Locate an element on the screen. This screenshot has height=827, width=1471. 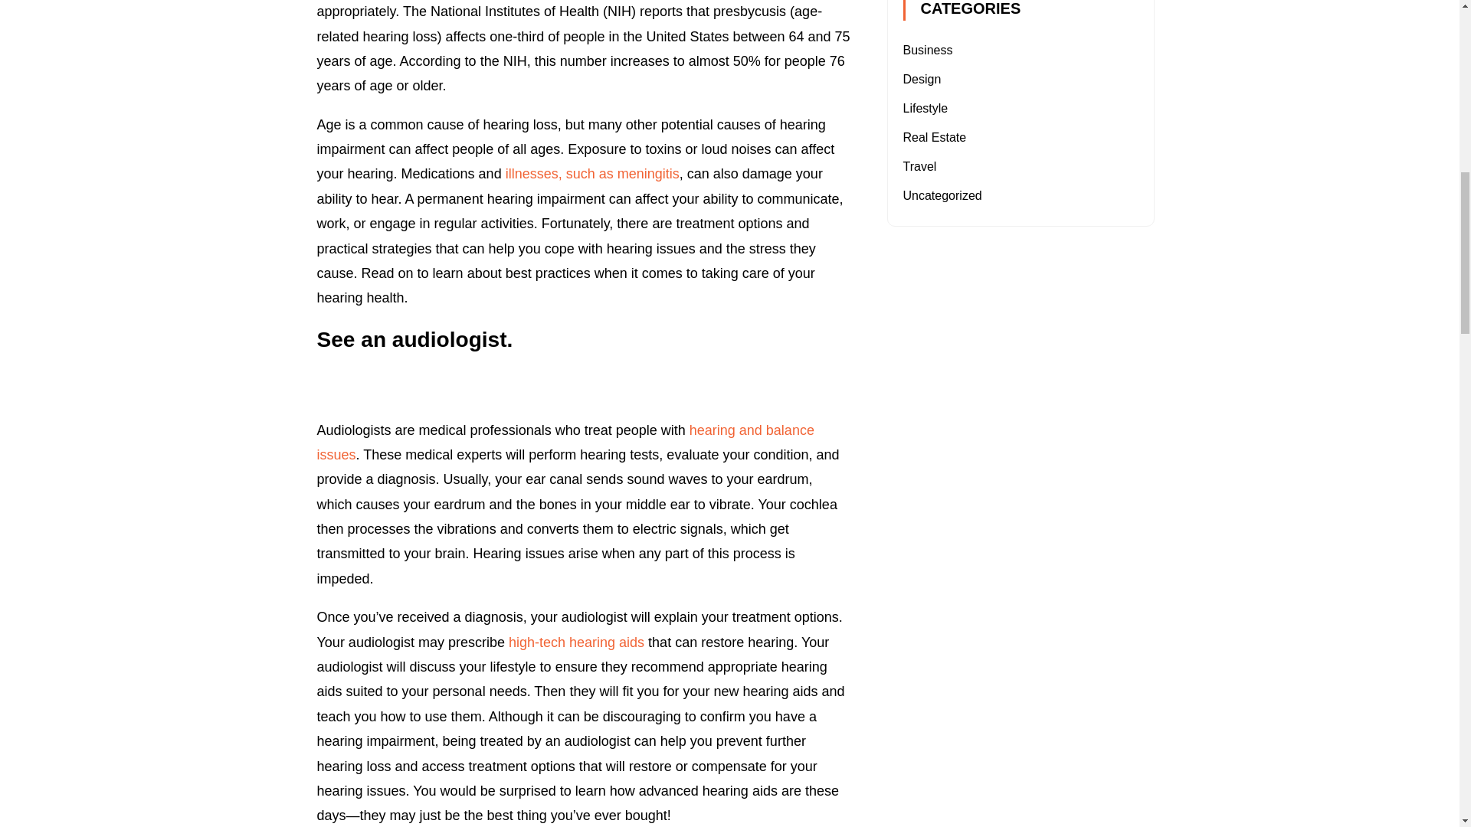
high-tech hearing aids is located at coordinates (576, 642).